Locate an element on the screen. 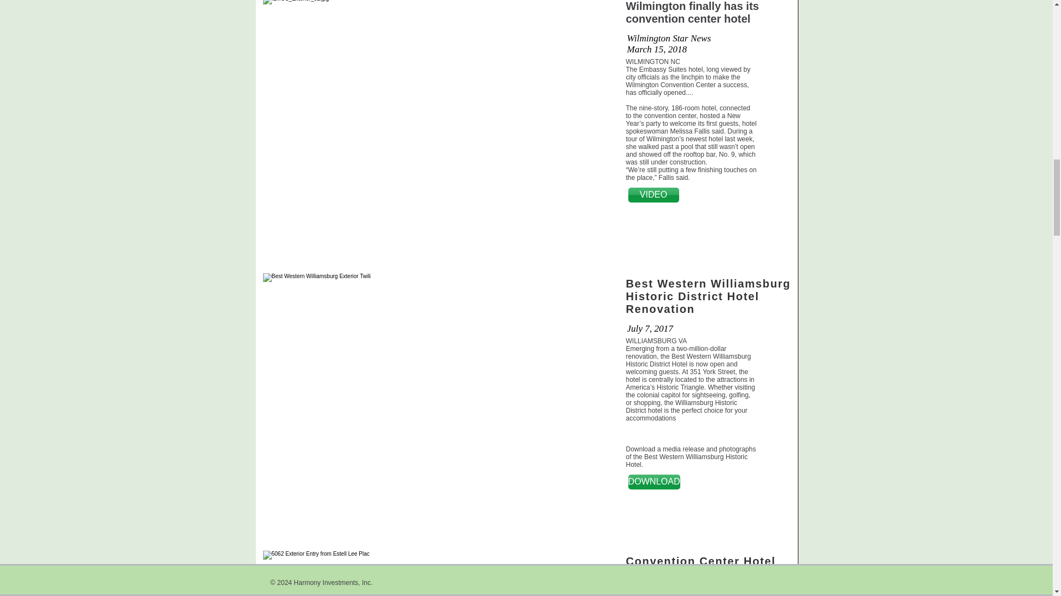 This screenshot has height=596, width=1061. VIDEO is located at coordinates (653, 195).